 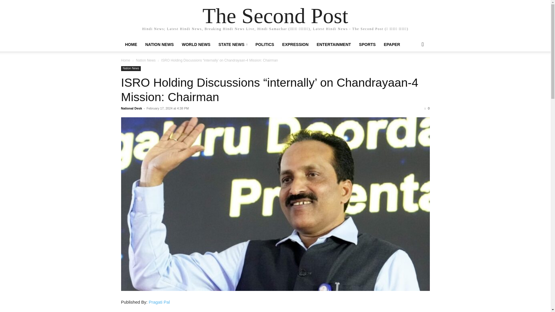 I want to click on ENTERTAINMENT, so click(x=334, y=44).